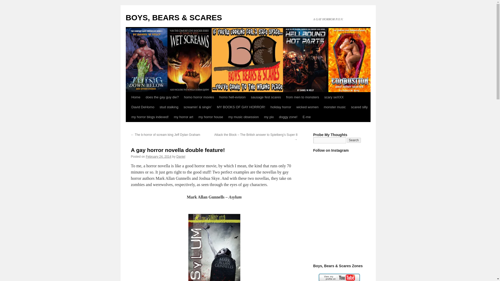  Describe the element at coordinates (281, 107) in the screenshot. I see `holiday horror` at that location.